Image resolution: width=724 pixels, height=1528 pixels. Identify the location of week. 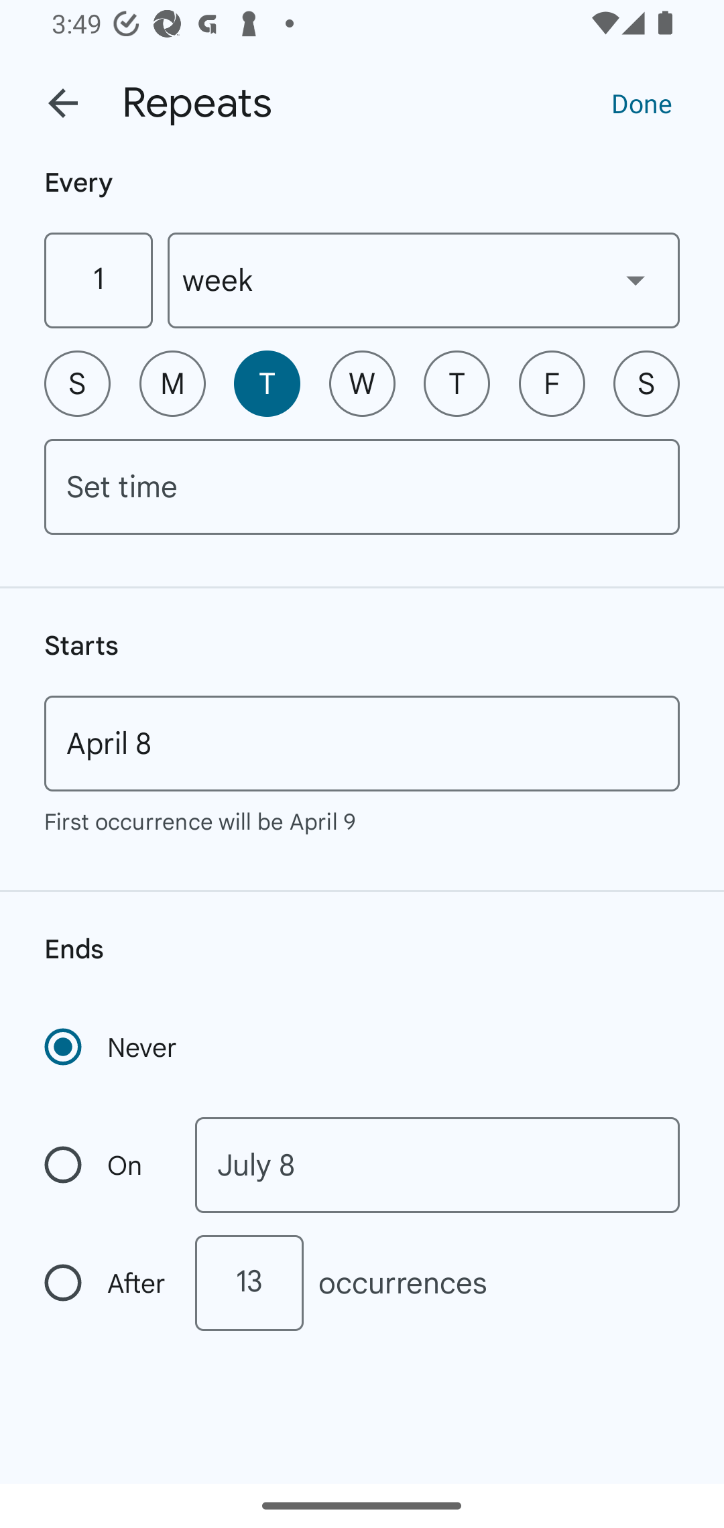
(424, 280).